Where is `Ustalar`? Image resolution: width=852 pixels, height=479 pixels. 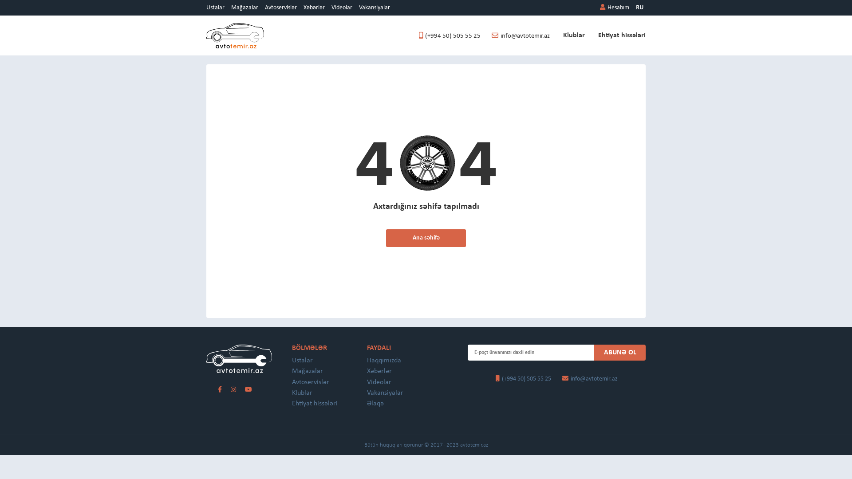 Ustalar is located at coordinates (216, 8).